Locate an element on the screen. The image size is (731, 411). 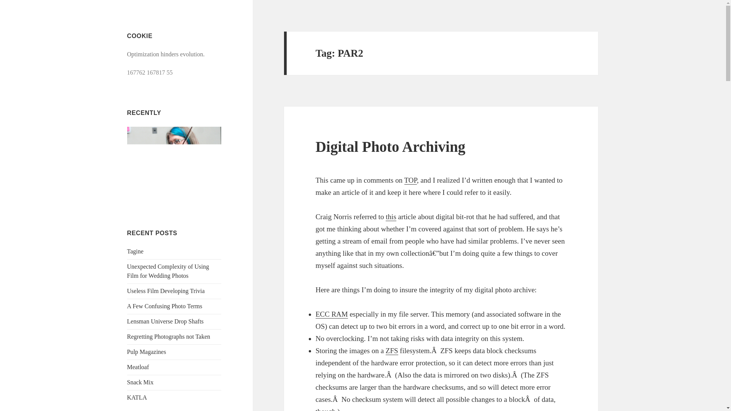
Regretting Photographs not Taken is located at coordinates (169, 336).